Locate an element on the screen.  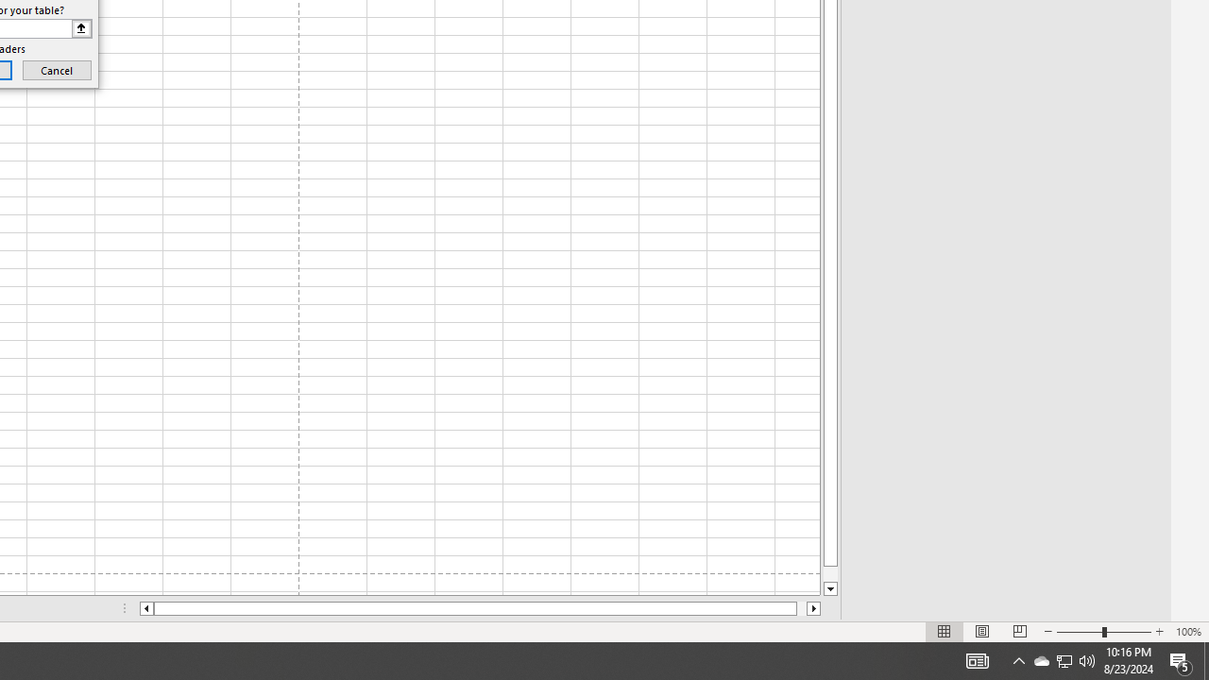
Page down is located at coordinates (830, 574).